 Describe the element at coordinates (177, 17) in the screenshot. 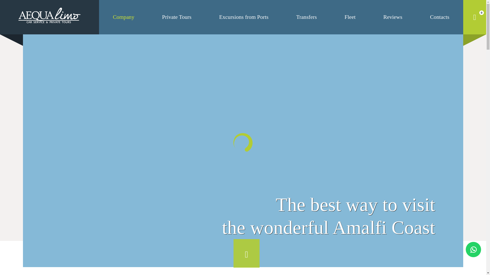

I see `Private Tours` at that location.